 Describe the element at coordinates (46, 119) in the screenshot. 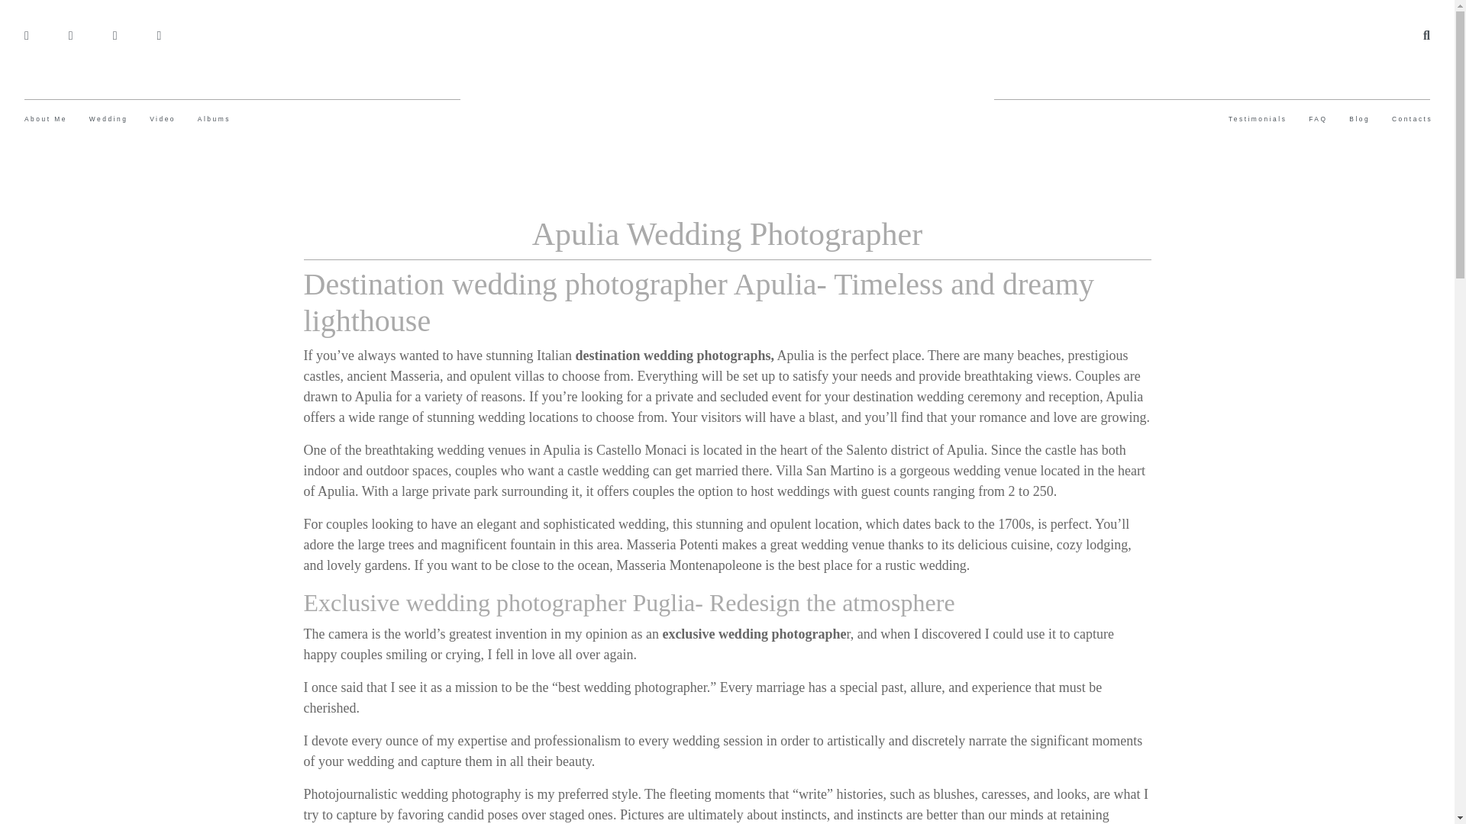

I see `About Me` at that location.